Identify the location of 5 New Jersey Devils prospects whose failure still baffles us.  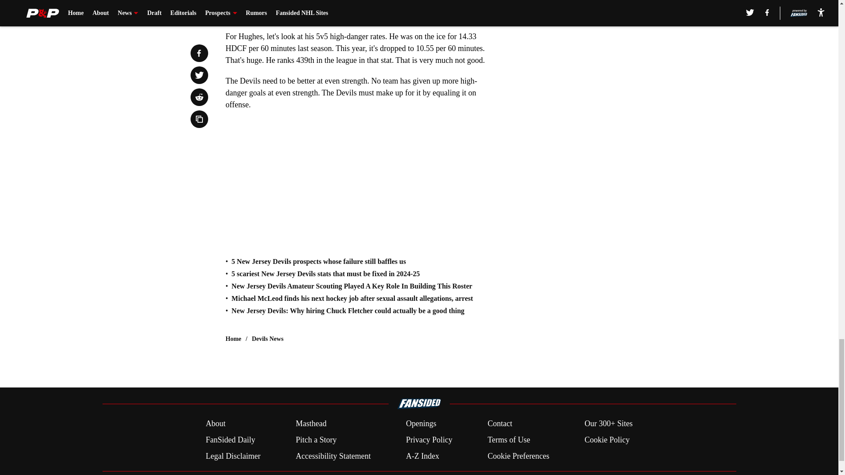
(319, 261).